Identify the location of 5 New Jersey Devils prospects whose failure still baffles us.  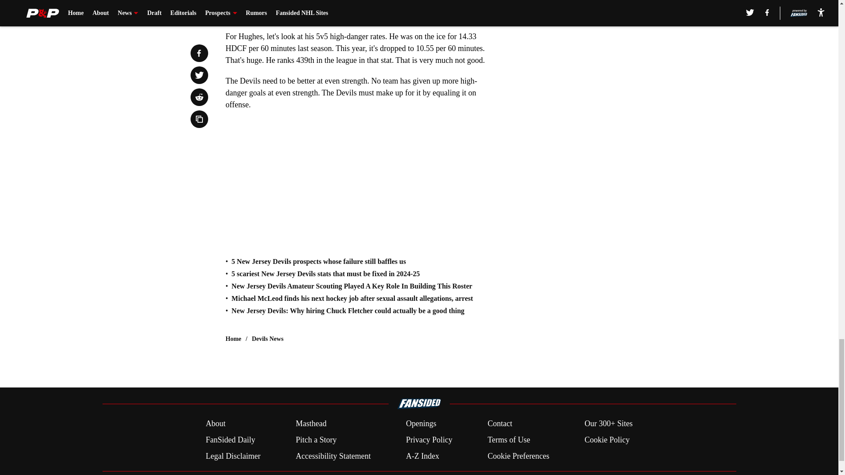
(319, 261).